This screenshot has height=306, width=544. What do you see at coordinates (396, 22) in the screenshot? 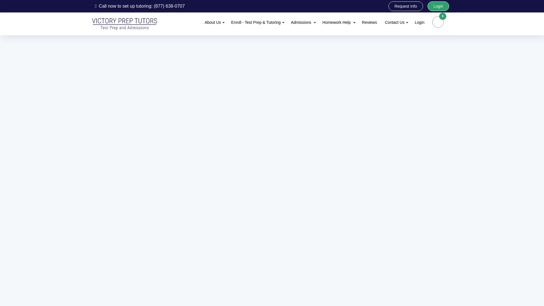
I see `Contact Us` at bounding box center [396, 22].